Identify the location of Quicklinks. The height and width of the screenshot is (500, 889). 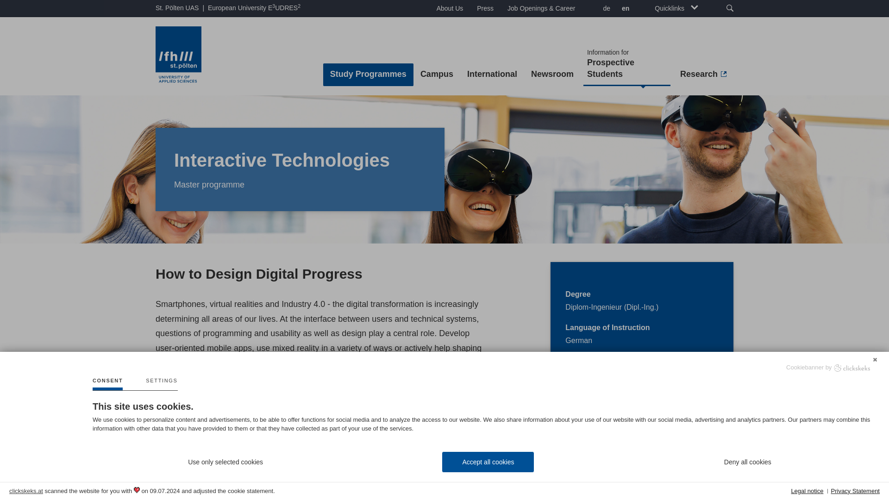
(703, 75).